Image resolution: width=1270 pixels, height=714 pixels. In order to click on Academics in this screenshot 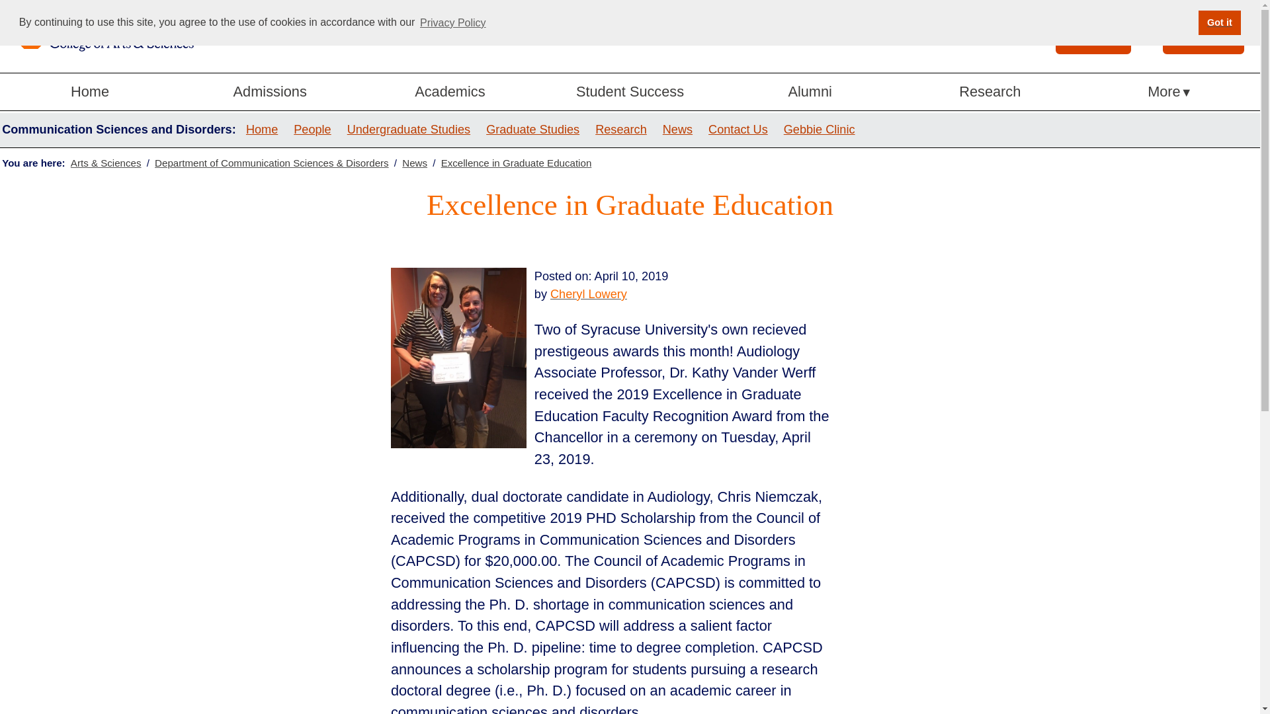, I will do `click(450, 93)`.